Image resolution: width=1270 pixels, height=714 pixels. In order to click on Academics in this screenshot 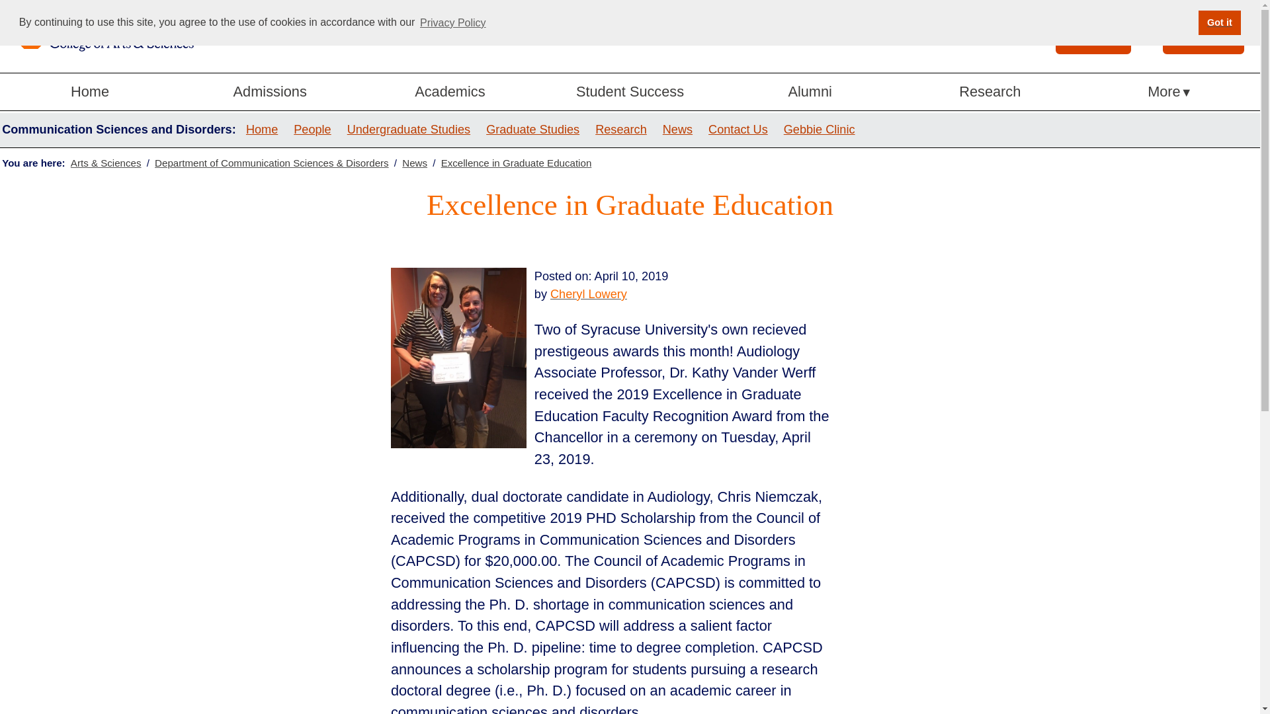, I will do `click(450, 93)`.